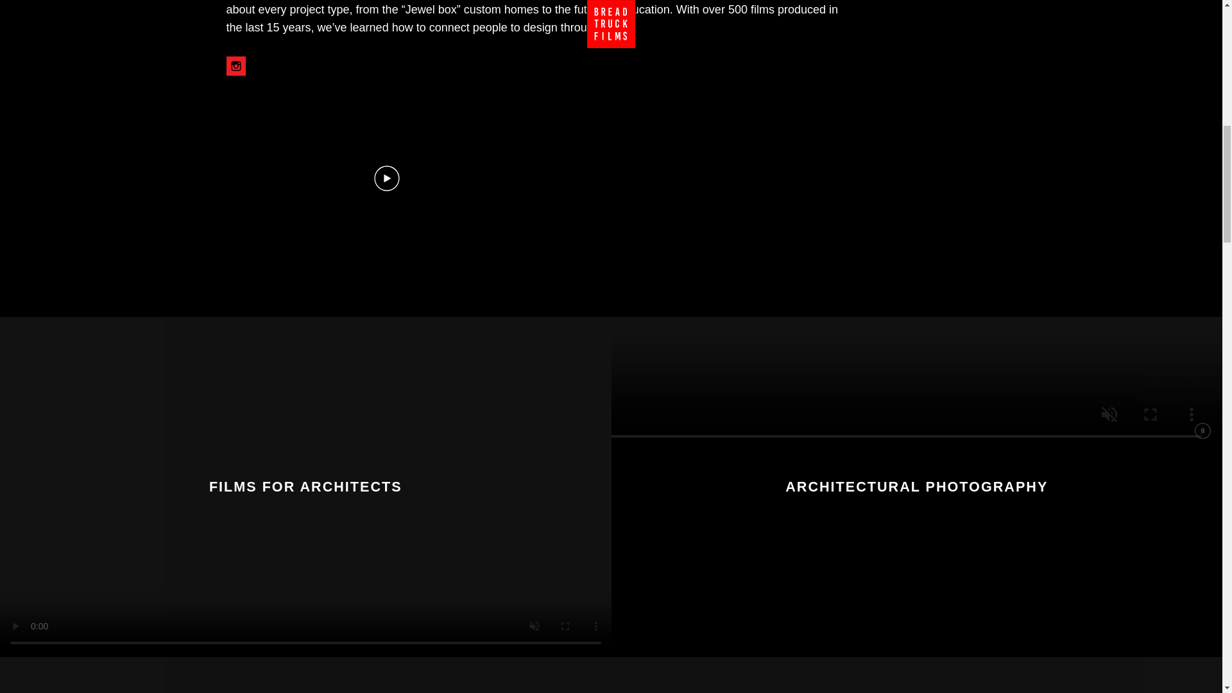  Describe the element at coordinates (305, 675) in the screenshot. I see `VISION VIDEOS FOR DEVELOPERS` at that location.